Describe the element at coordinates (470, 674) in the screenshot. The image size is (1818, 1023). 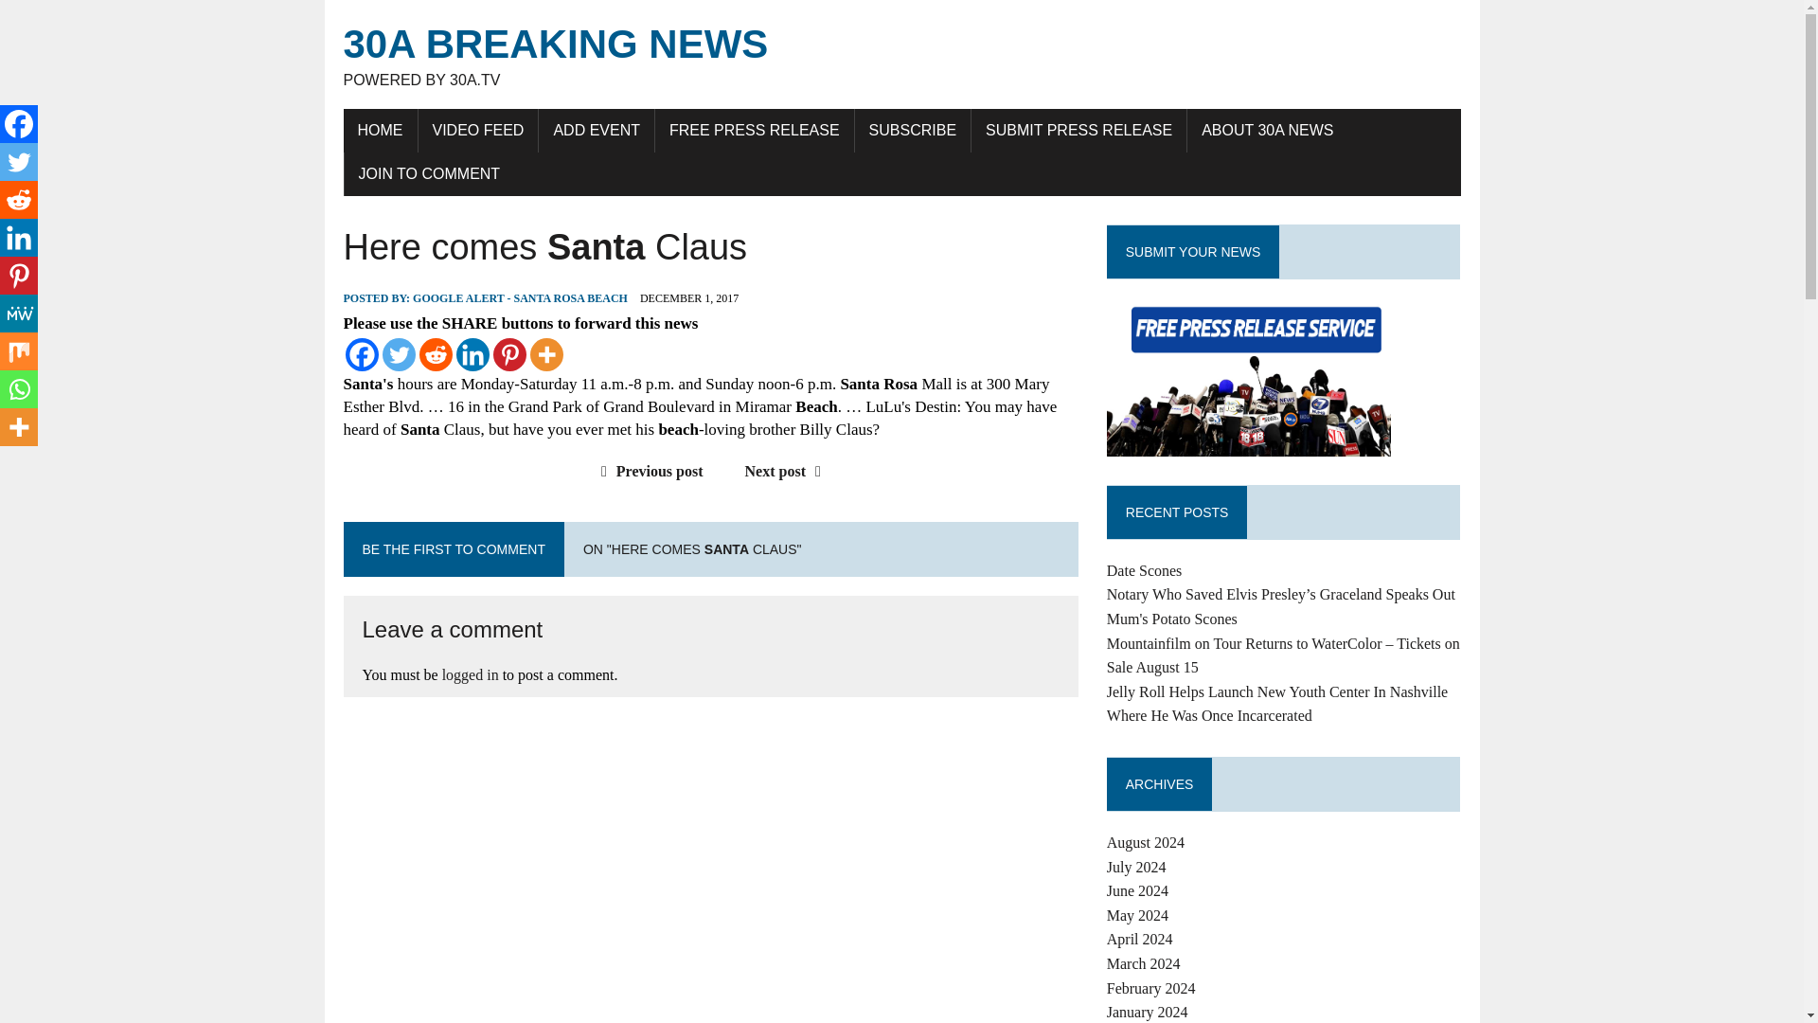
I see `logged in` at that location.